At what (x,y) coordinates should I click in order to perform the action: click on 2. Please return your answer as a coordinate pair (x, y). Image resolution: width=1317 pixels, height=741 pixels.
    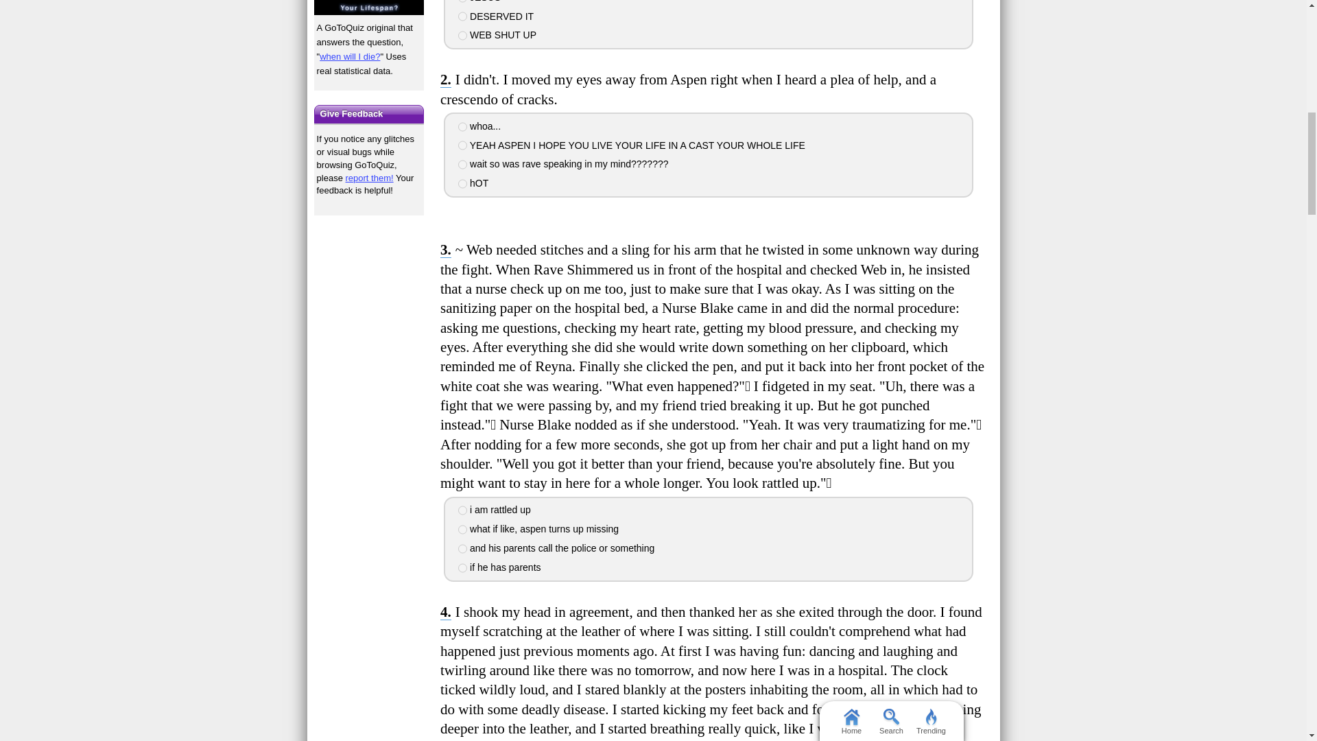
    Looking at the image, I should click on (462, 1).